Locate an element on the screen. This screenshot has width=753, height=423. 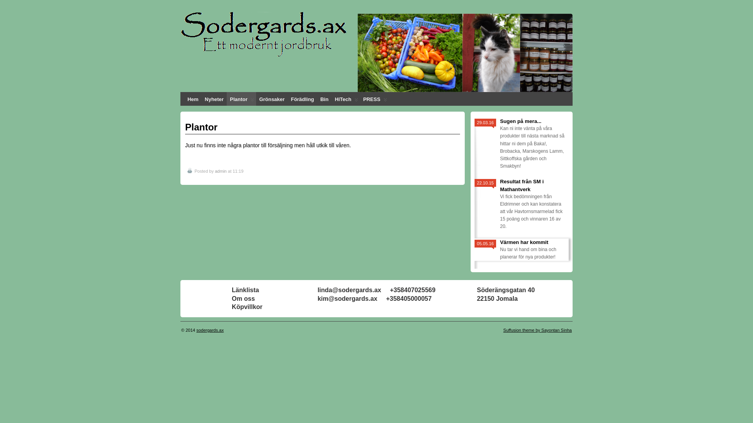
 Plantor is located at coordinates (242, 99).